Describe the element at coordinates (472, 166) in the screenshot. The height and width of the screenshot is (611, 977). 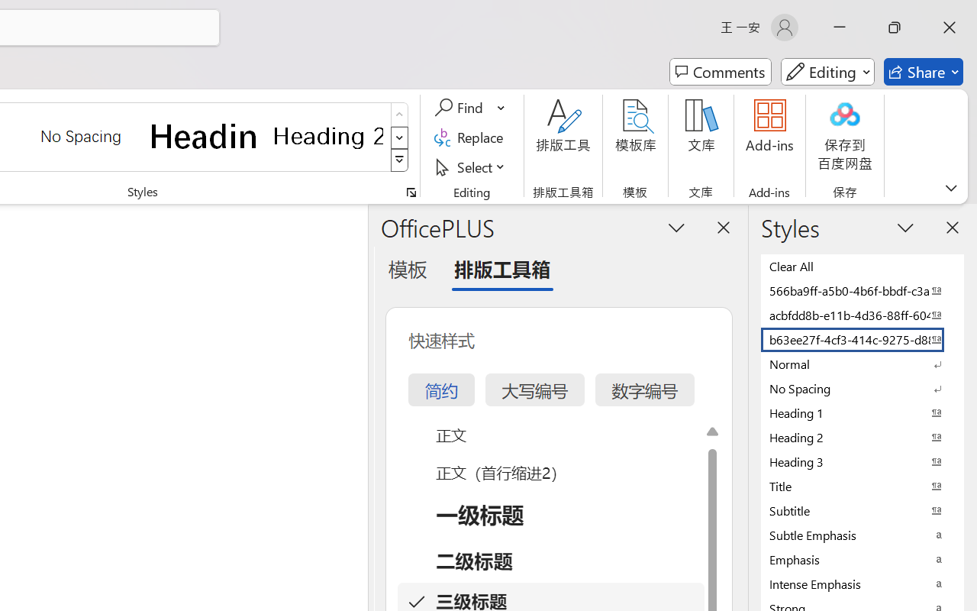
I see `Select` at that location.